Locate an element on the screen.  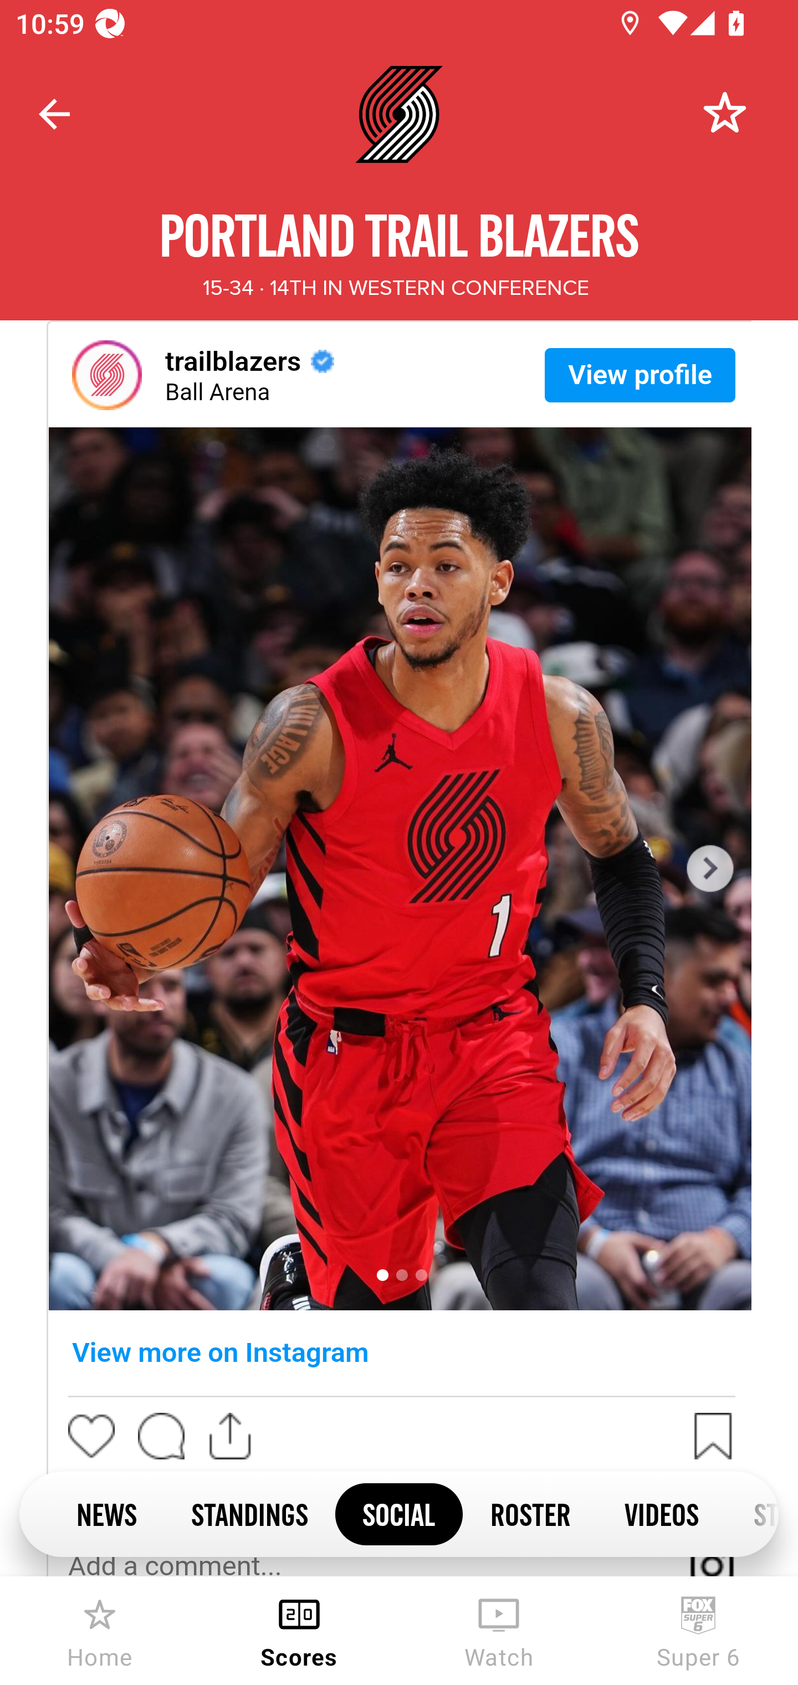
View more on Instagram is located at coordinates (401, 1352).